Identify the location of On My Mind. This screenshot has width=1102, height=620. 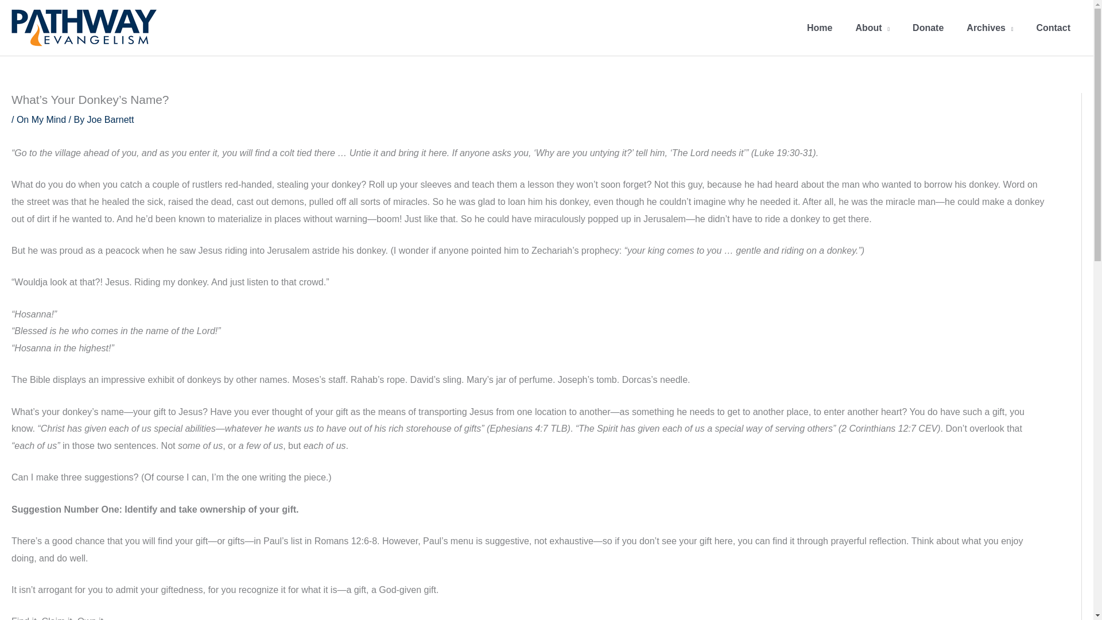
(41, 119).